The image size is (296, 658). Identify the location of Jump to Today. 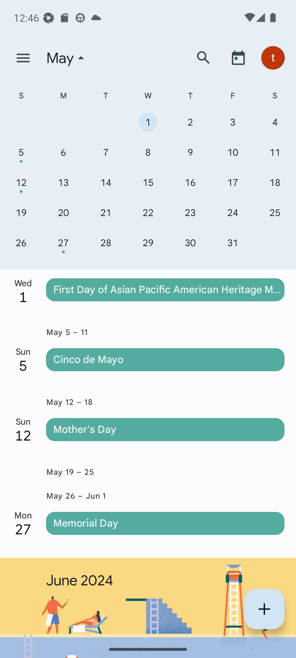
(238, 58).